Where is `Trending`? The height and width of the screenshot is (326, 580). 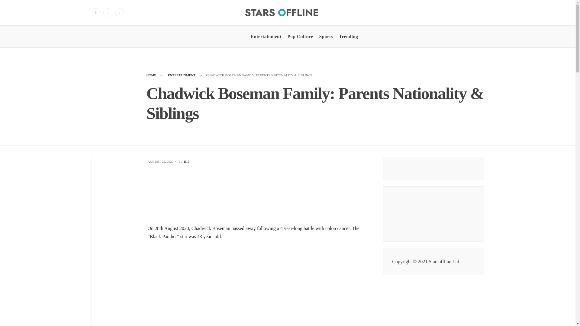 Trending is located at coordinates (348, 36).